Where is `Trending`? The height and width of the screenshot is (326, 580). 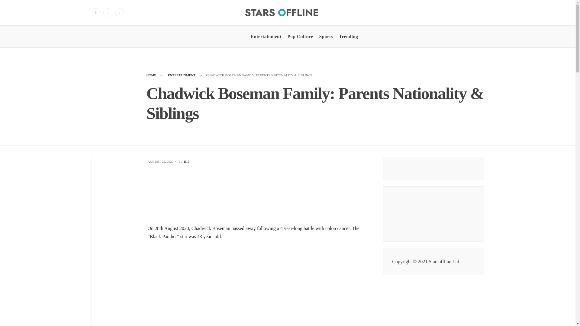 Trending is located at coordinates (348, 36).